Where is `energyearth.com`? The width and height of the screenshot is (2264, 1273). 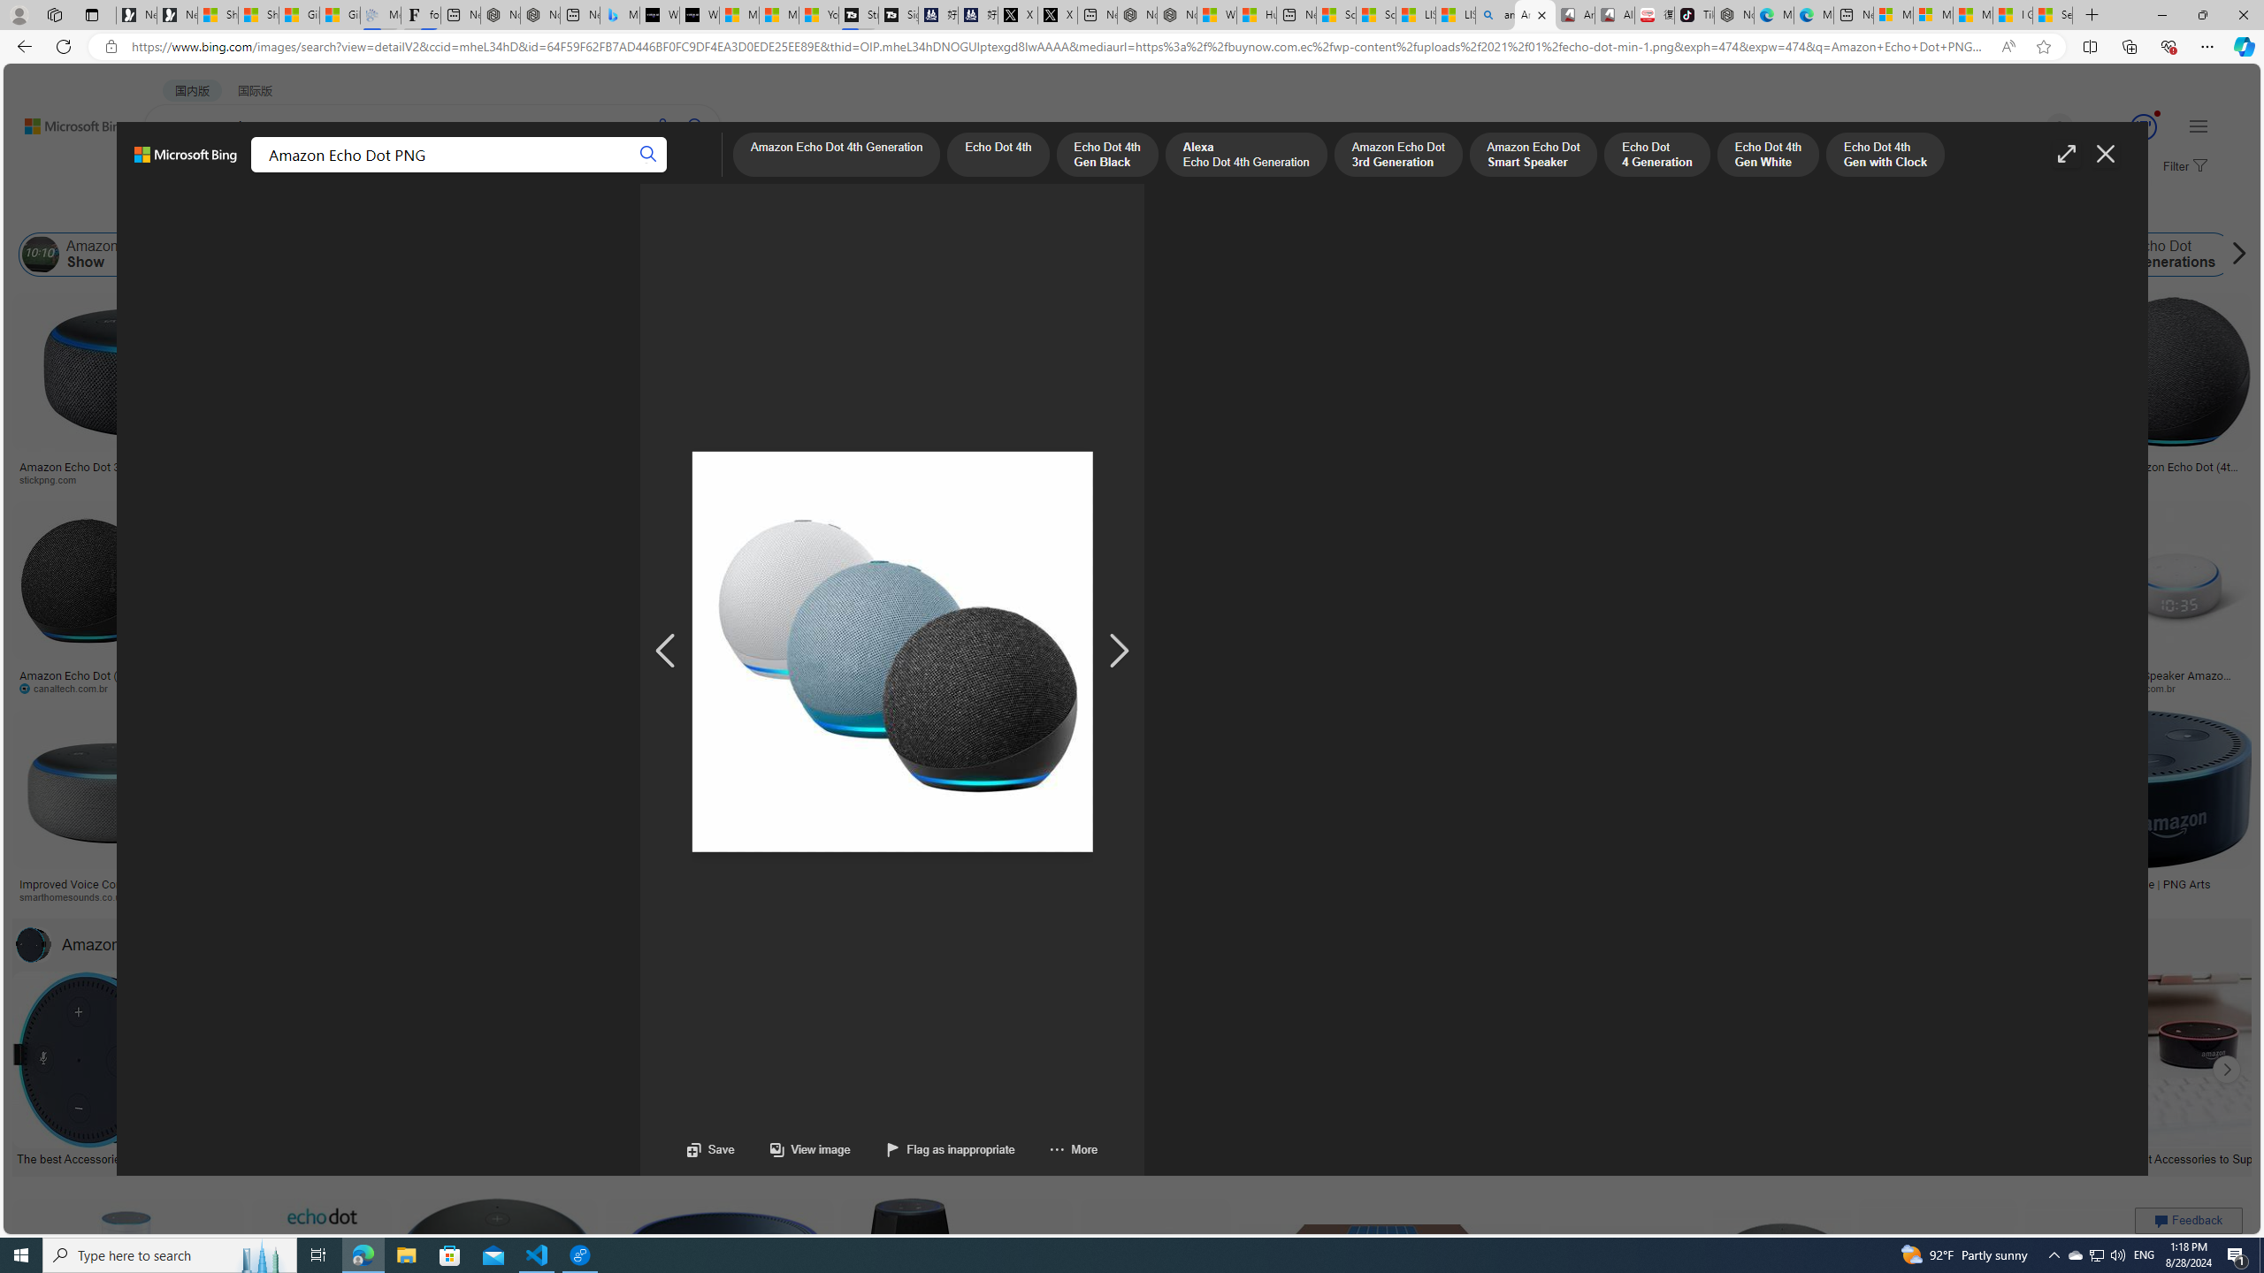 energyearth.com is located at coordinates (1235, 896).